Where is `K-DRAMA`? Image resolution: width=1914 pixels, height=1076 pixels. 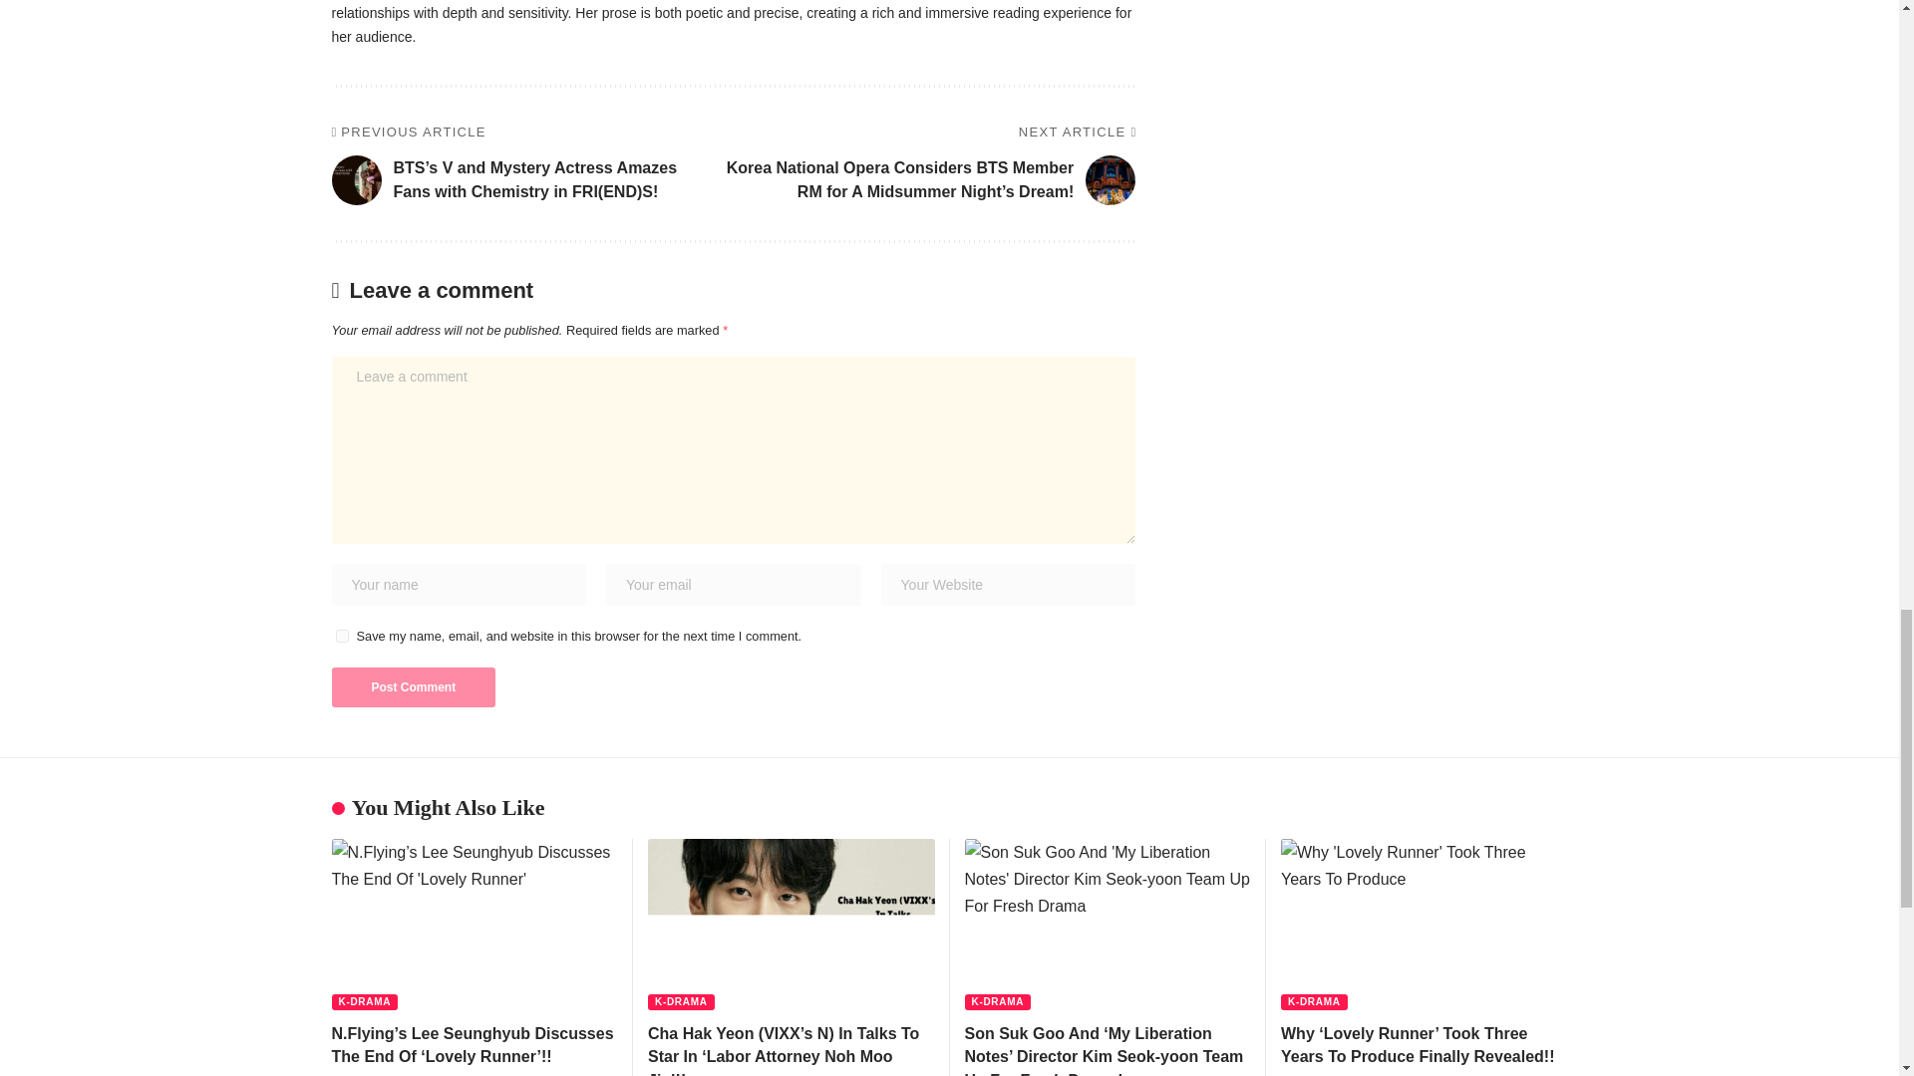 K-DRAMA is located at coordinates (681, 1002).